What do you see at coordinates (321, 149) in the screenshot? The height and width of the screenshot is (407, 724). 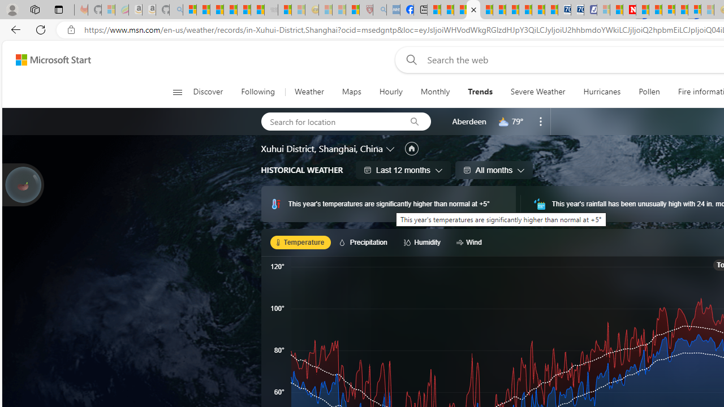 I see `Xuhui District, Shanghai, China` at bounding box center [321, 149].